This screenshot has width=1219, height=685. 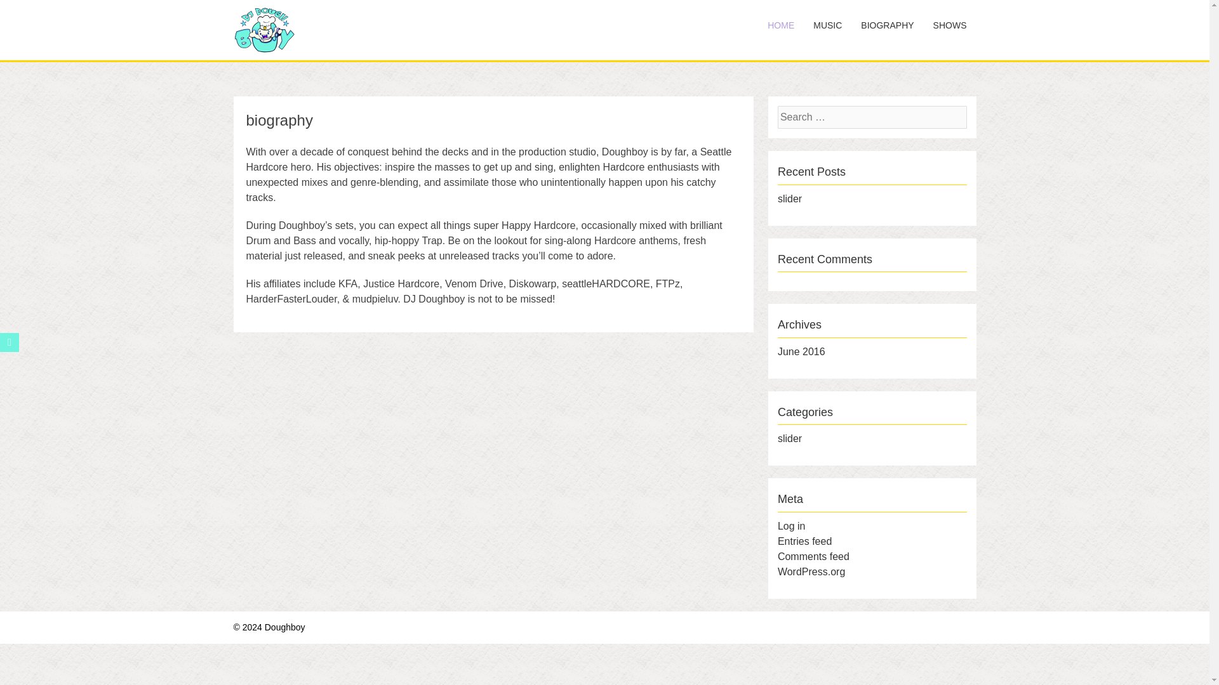 I want to click on WordPress.org, so click(x=811, y=572).